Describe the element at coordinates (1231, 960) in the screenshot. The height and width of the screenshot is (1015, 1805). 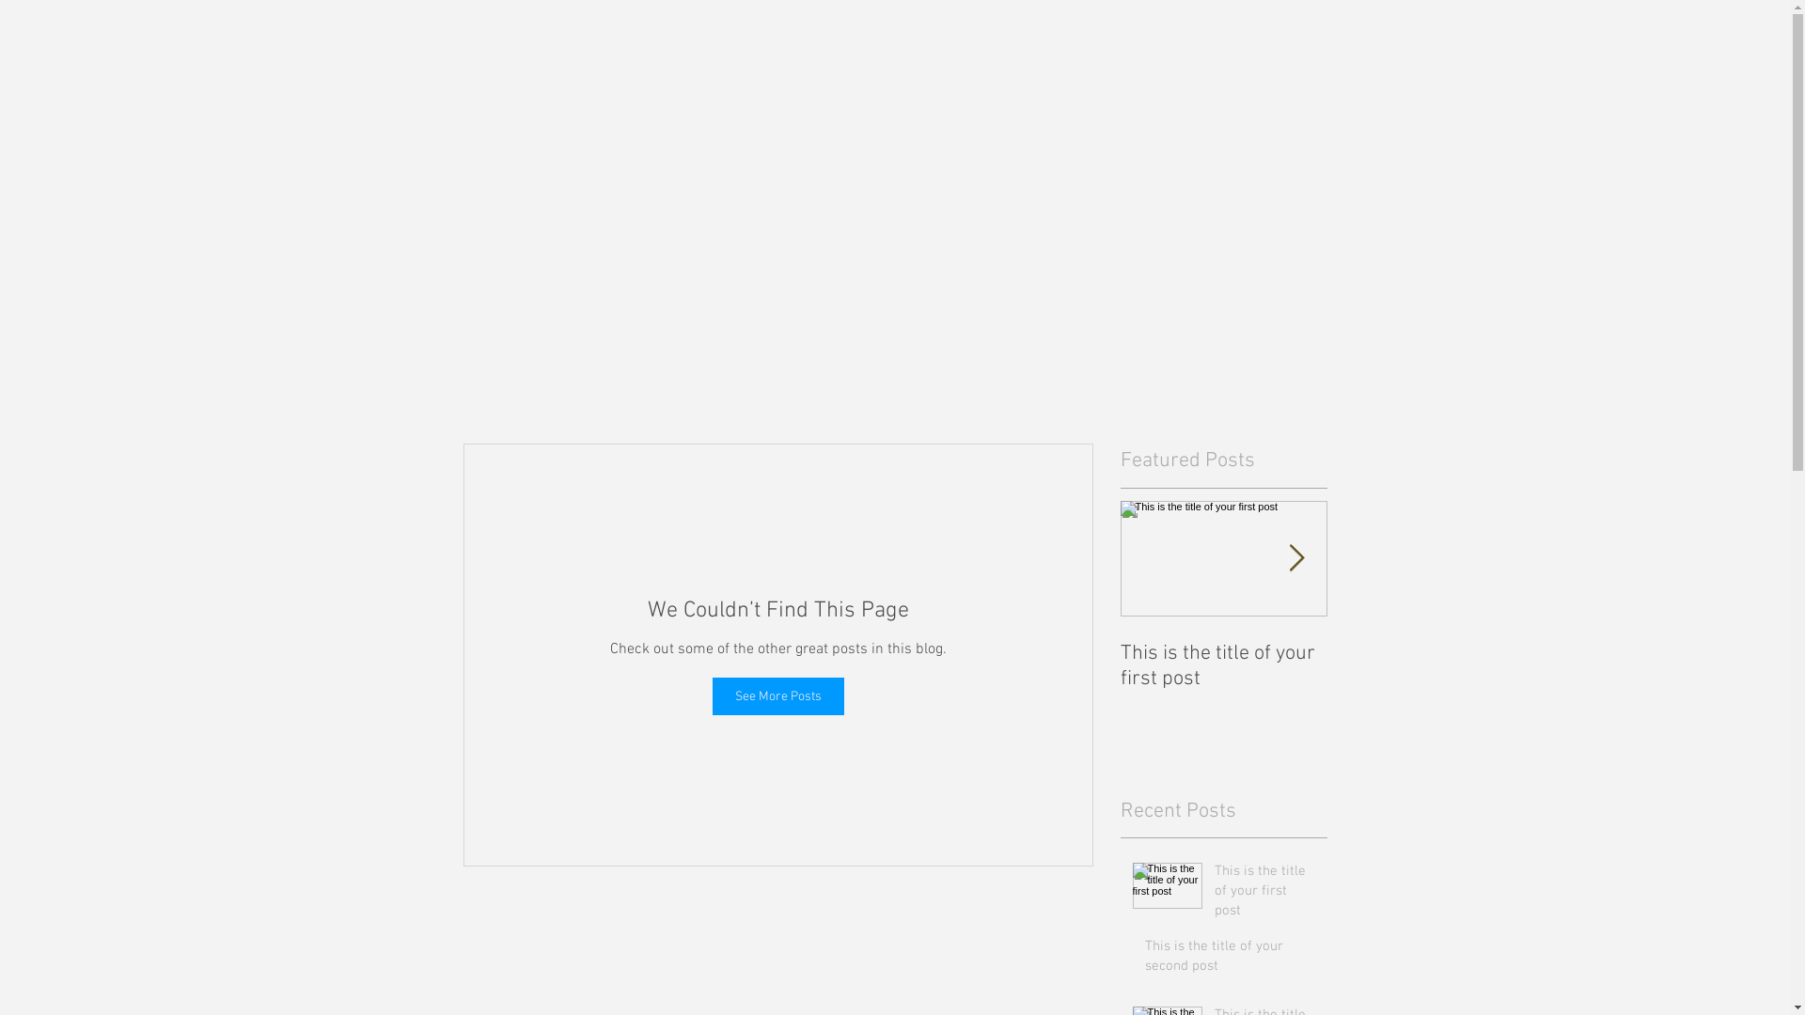
I see `This is the title of your second post` at that location.